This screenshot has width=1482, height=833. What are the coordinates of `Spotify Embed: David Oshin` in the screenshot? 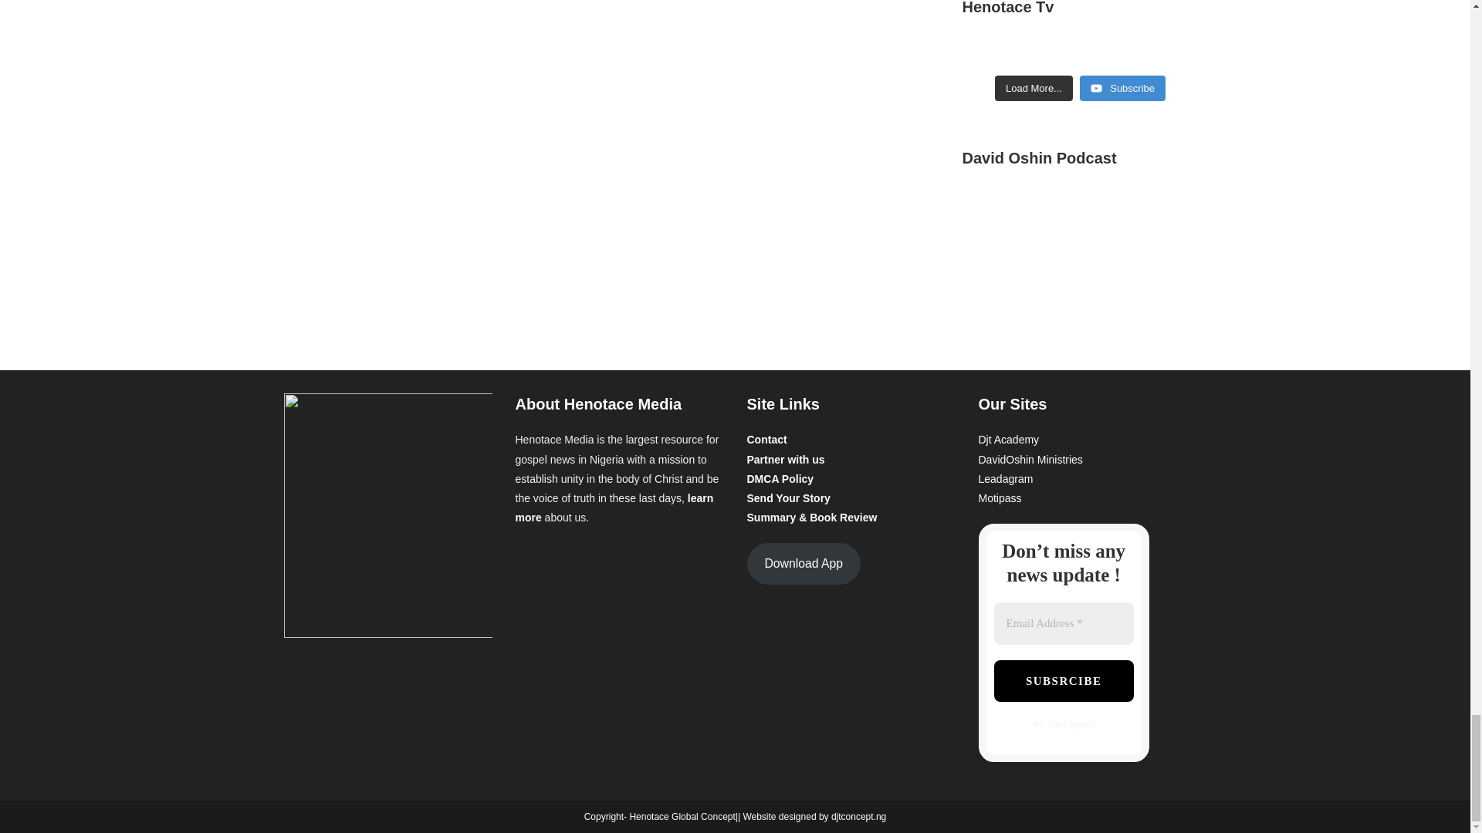 It's located at (1079, 250).